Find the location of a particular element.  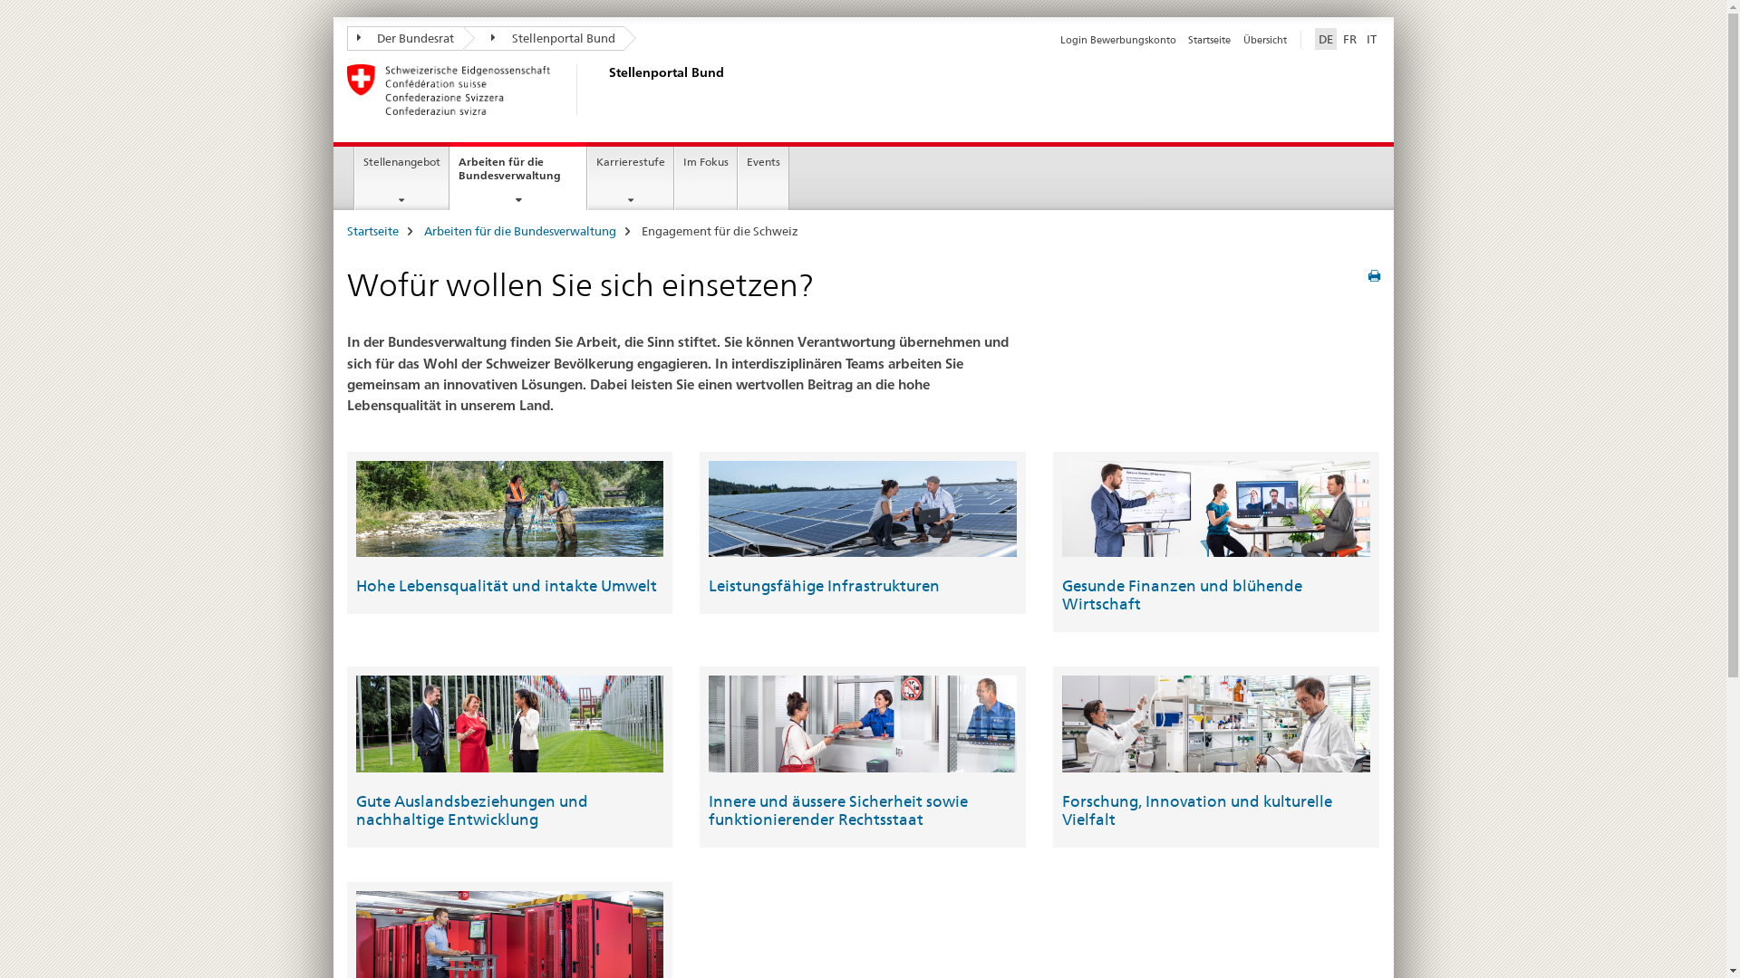

Forschung, Innovation und kulturelle Vielfalt is located at coordinates (1197, 810).